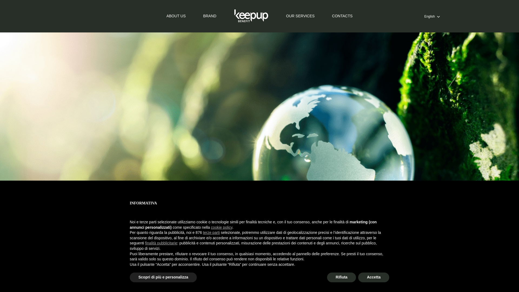 The height and width of the screenshot is (292, 519). I want to click on OUR SERVICES, so click(300, 16).